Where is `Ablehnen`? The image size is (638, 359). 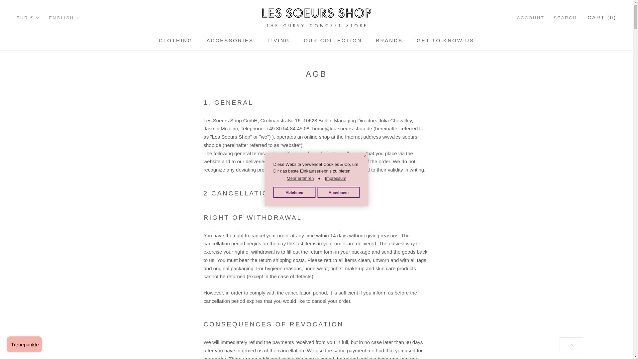
Ablehnen is located at coordinates (294, 192).